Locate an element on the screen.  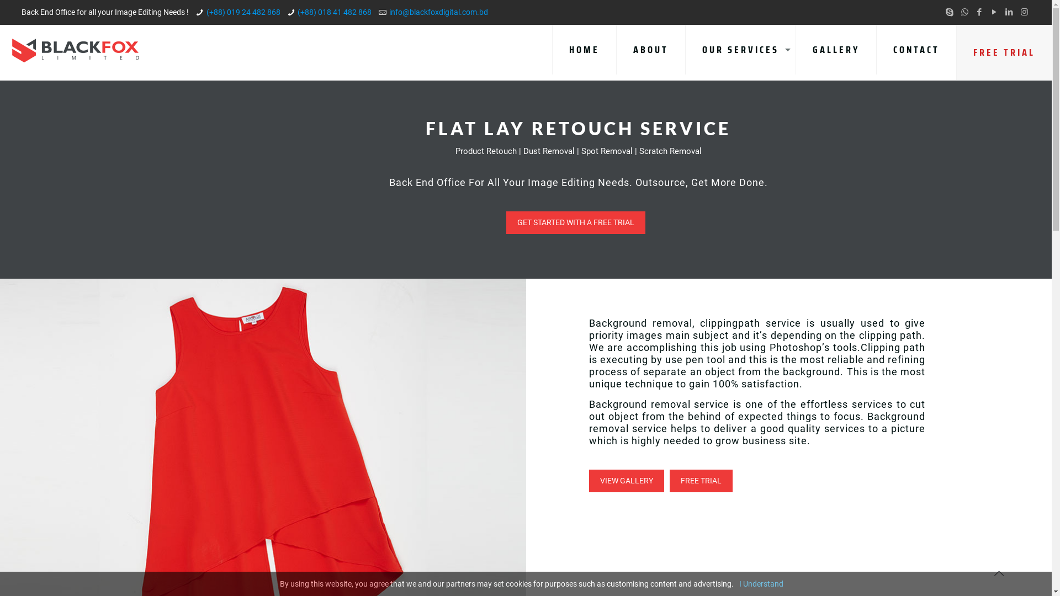
FREE TRIAL is located at coordinates (1004, 52).